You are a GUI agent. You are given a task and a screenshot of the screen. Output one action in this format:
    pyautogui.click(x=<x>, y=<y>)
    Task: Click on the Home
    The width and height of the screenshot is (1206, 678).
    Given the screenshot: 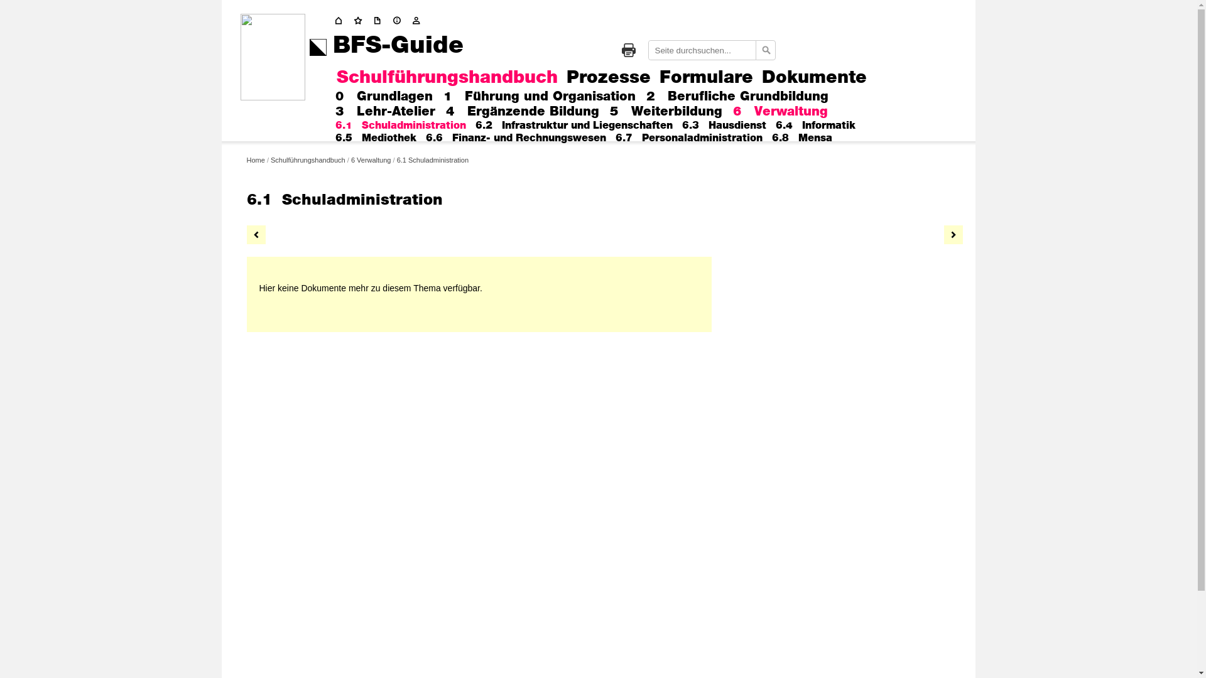 What is the action you would take?
    pyautogui.click(x=340, y=21)
    